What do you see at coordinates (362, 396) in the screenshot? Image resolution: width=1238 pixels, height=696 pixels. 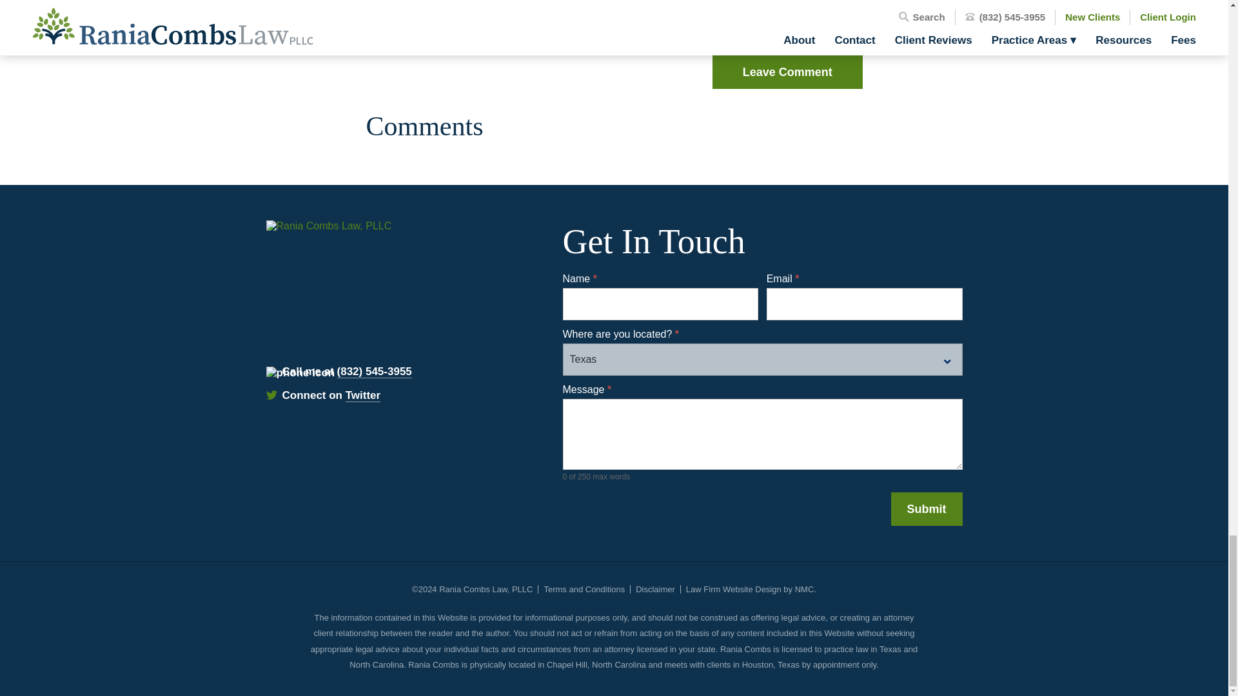 I see `Twitter` at bounding box center [362, 396].